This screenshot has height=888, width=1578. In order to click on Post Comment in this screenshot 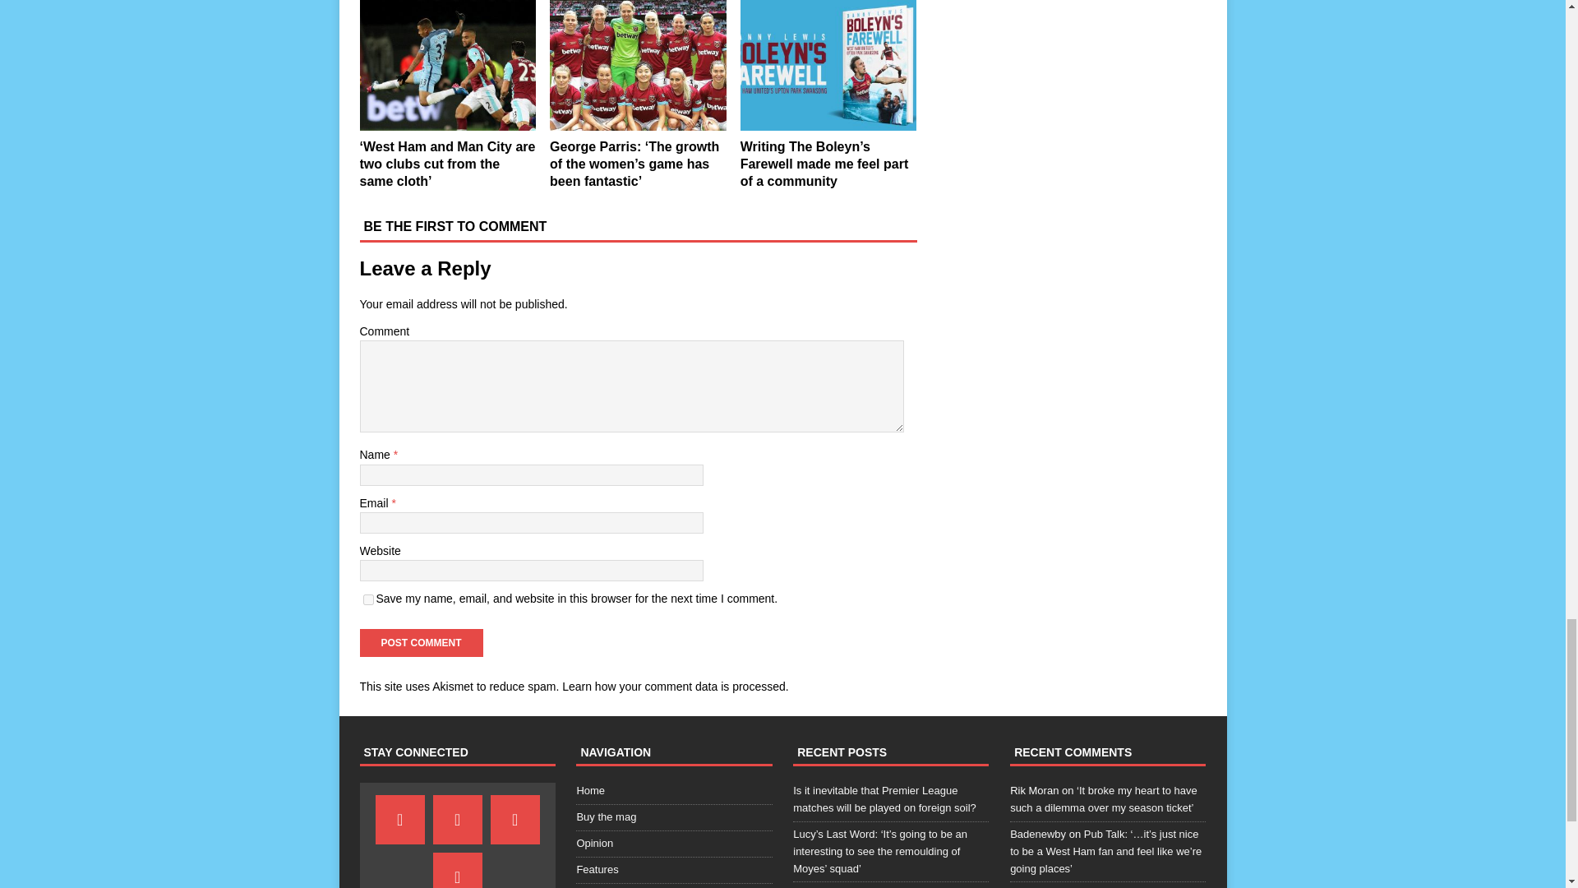, I will do `click(421, 643)`.